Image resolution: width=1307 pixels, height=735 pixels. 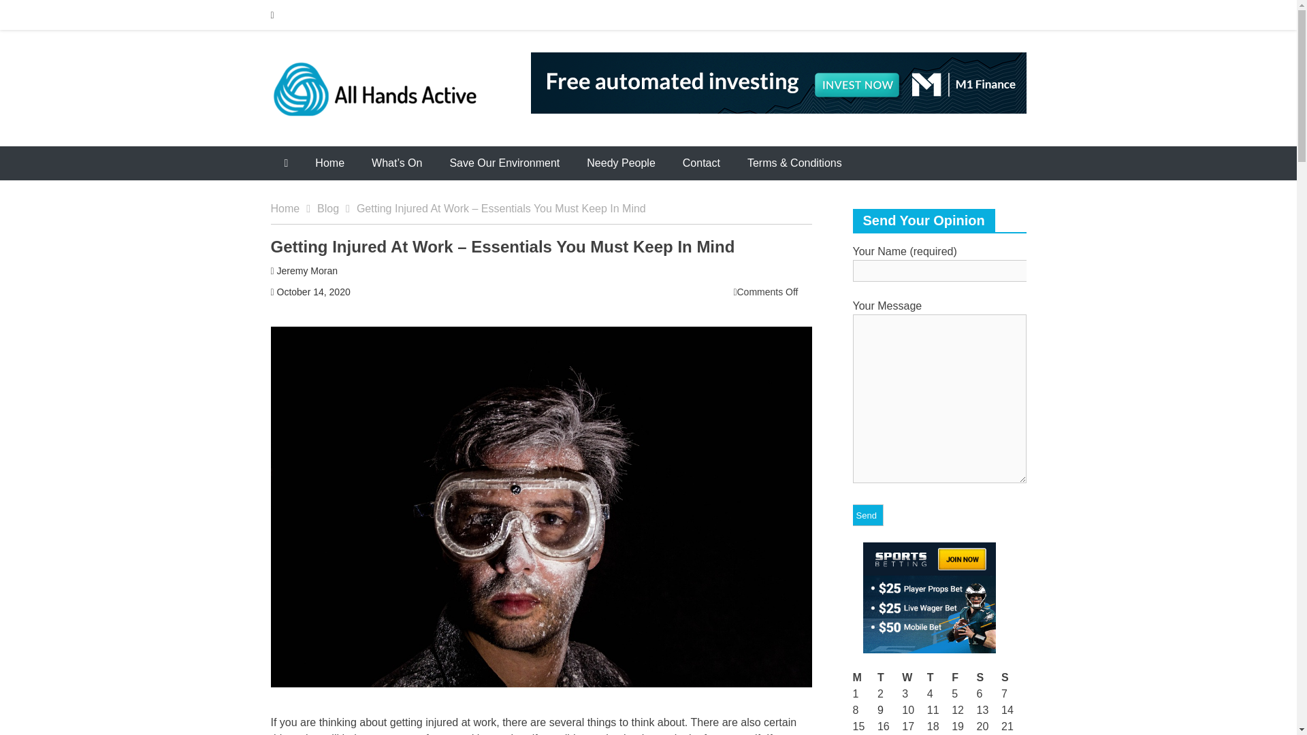 What do you see at coordinates (621, 163) in the screenshot?
I see `Needy People` at bounding box center [621, 163].